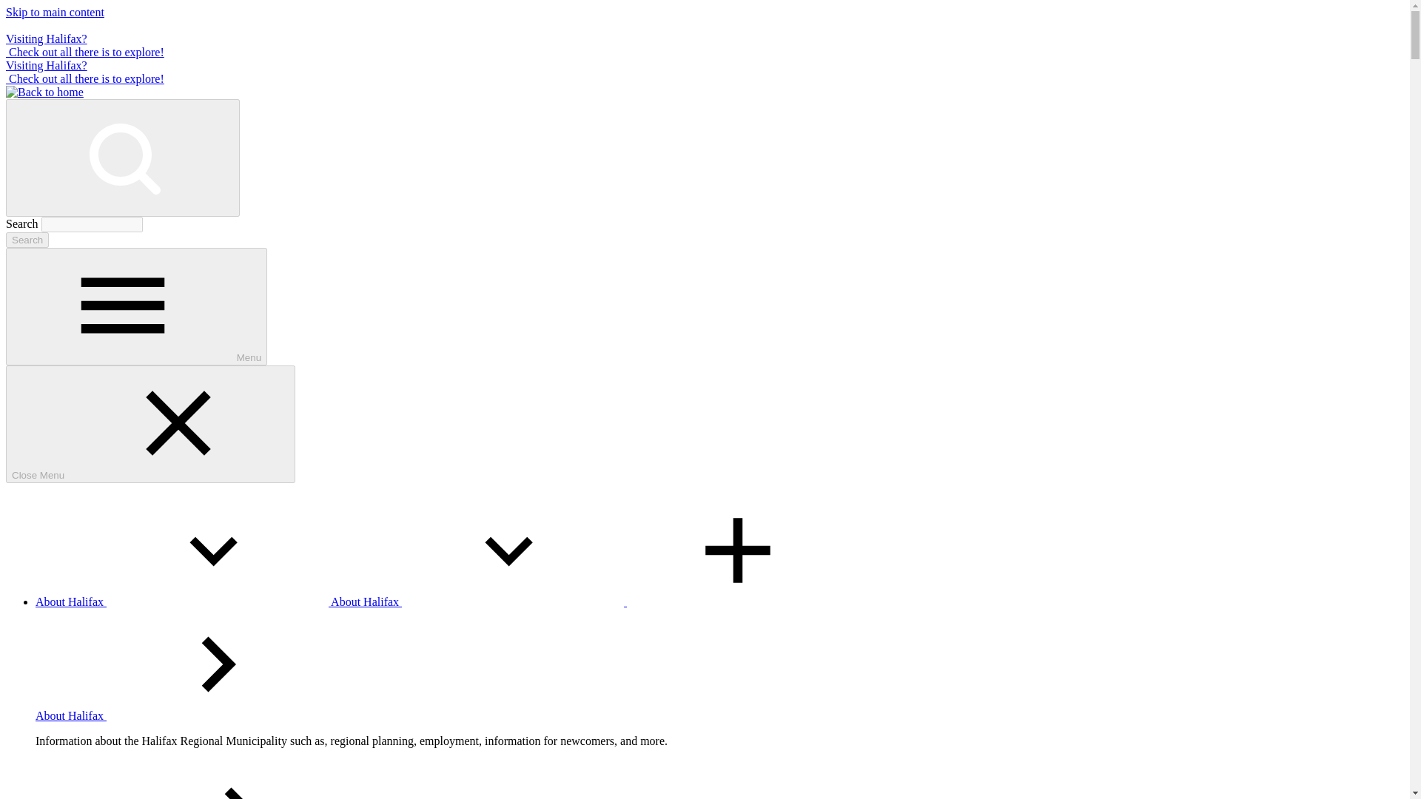 This screenshot has width=1421, height=799. What do you see at coordinates (55, 12) in the screenshot?
I see `Skip to main content` at bounding box center [55, 12].